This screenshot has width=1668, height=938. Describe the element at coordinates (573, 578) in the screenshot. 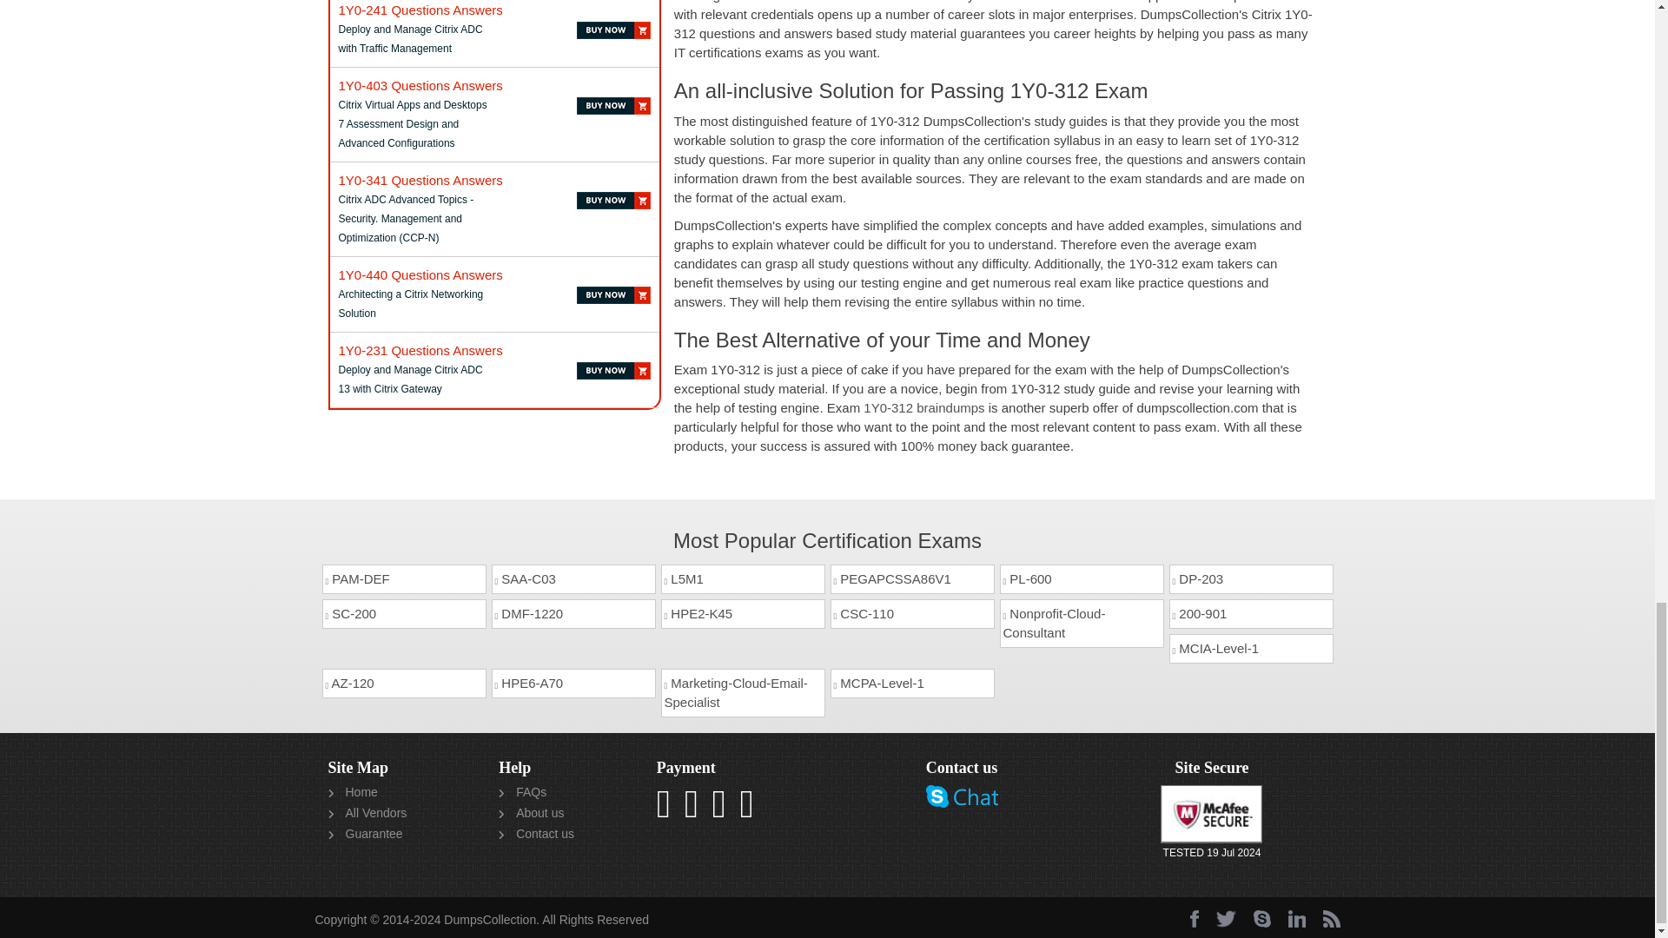

I see `SAA-C03` at that location.